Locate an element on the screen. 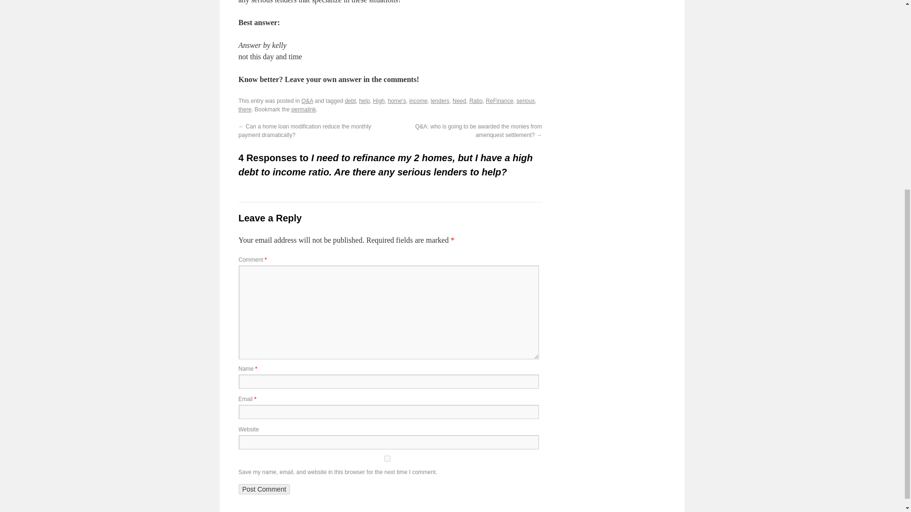  permalink is located at coordinates (304, 109).